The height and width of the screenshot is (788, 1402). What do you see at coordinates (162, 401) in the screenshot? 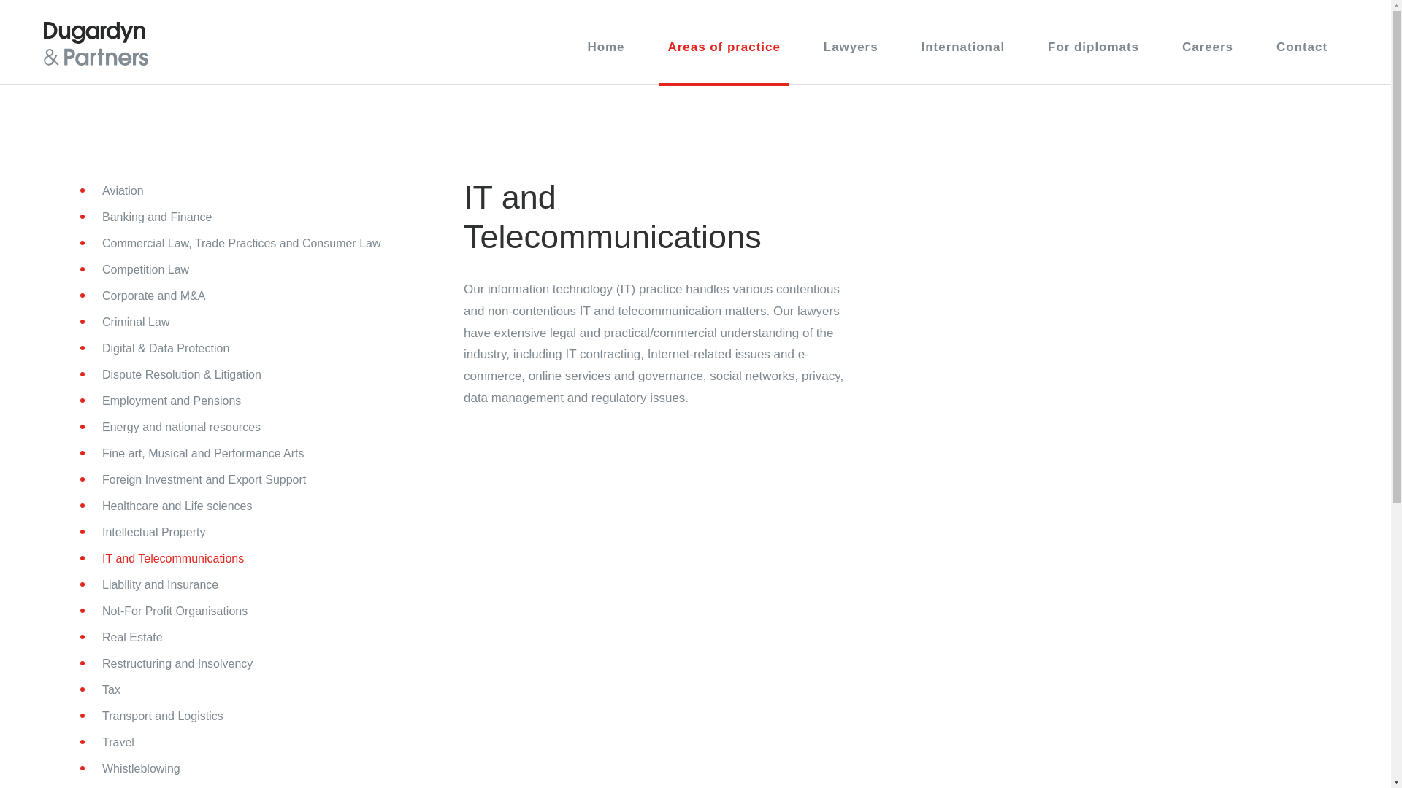
I see `Employment and Pensions` at bounding box center [162, 401].